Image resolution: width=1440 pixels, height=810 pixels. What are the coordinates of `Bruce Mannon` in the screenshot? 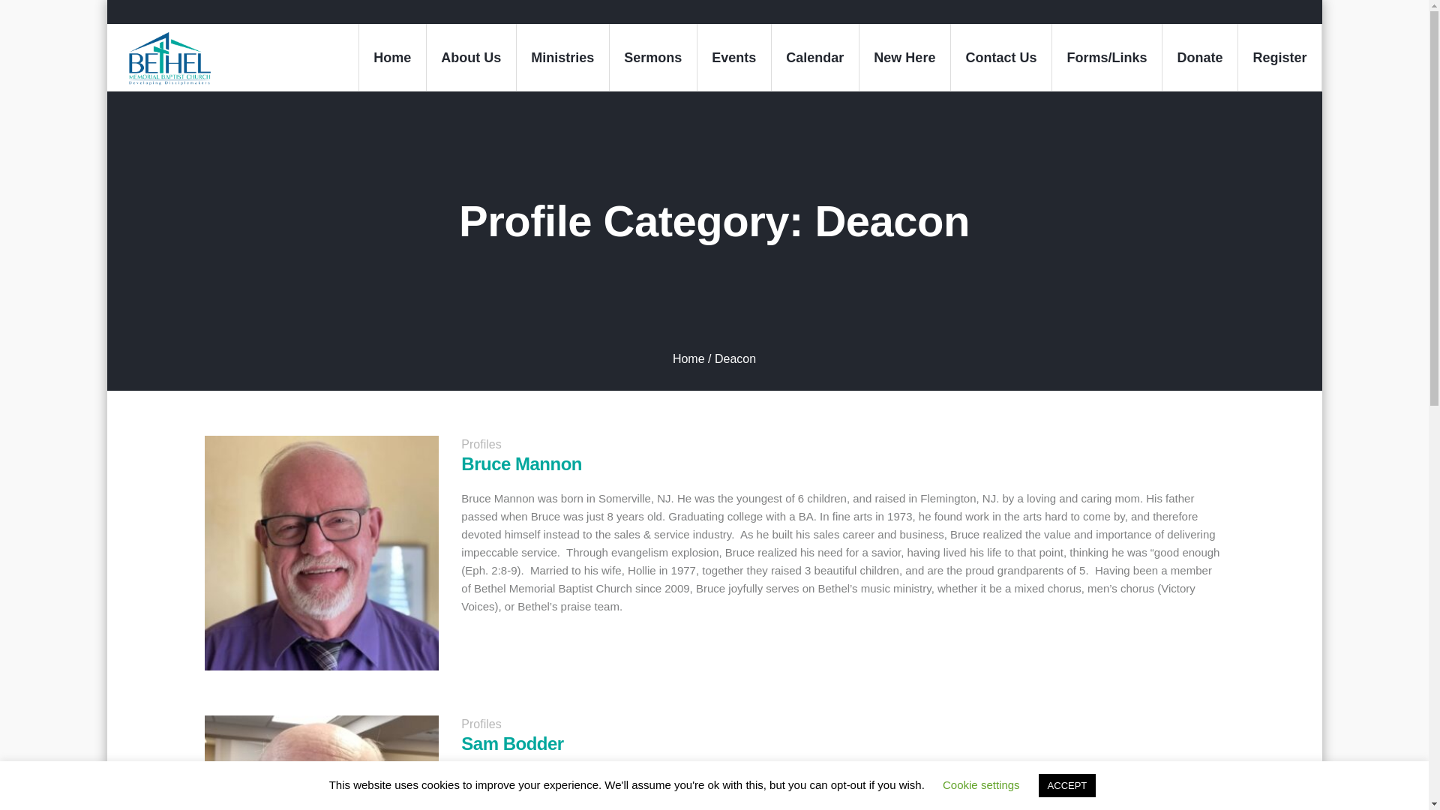 It's located at (321, 553).